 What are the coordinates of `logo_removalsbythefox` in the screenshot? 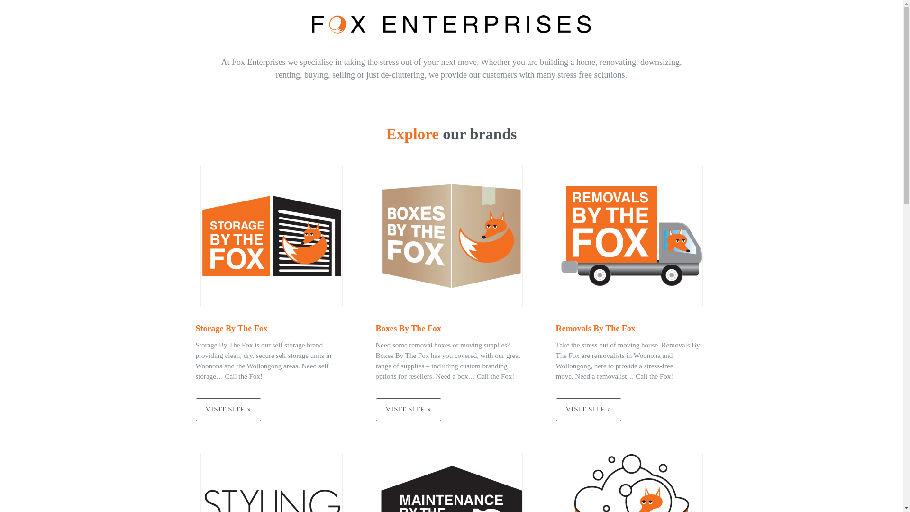 It's located at (631, 236).